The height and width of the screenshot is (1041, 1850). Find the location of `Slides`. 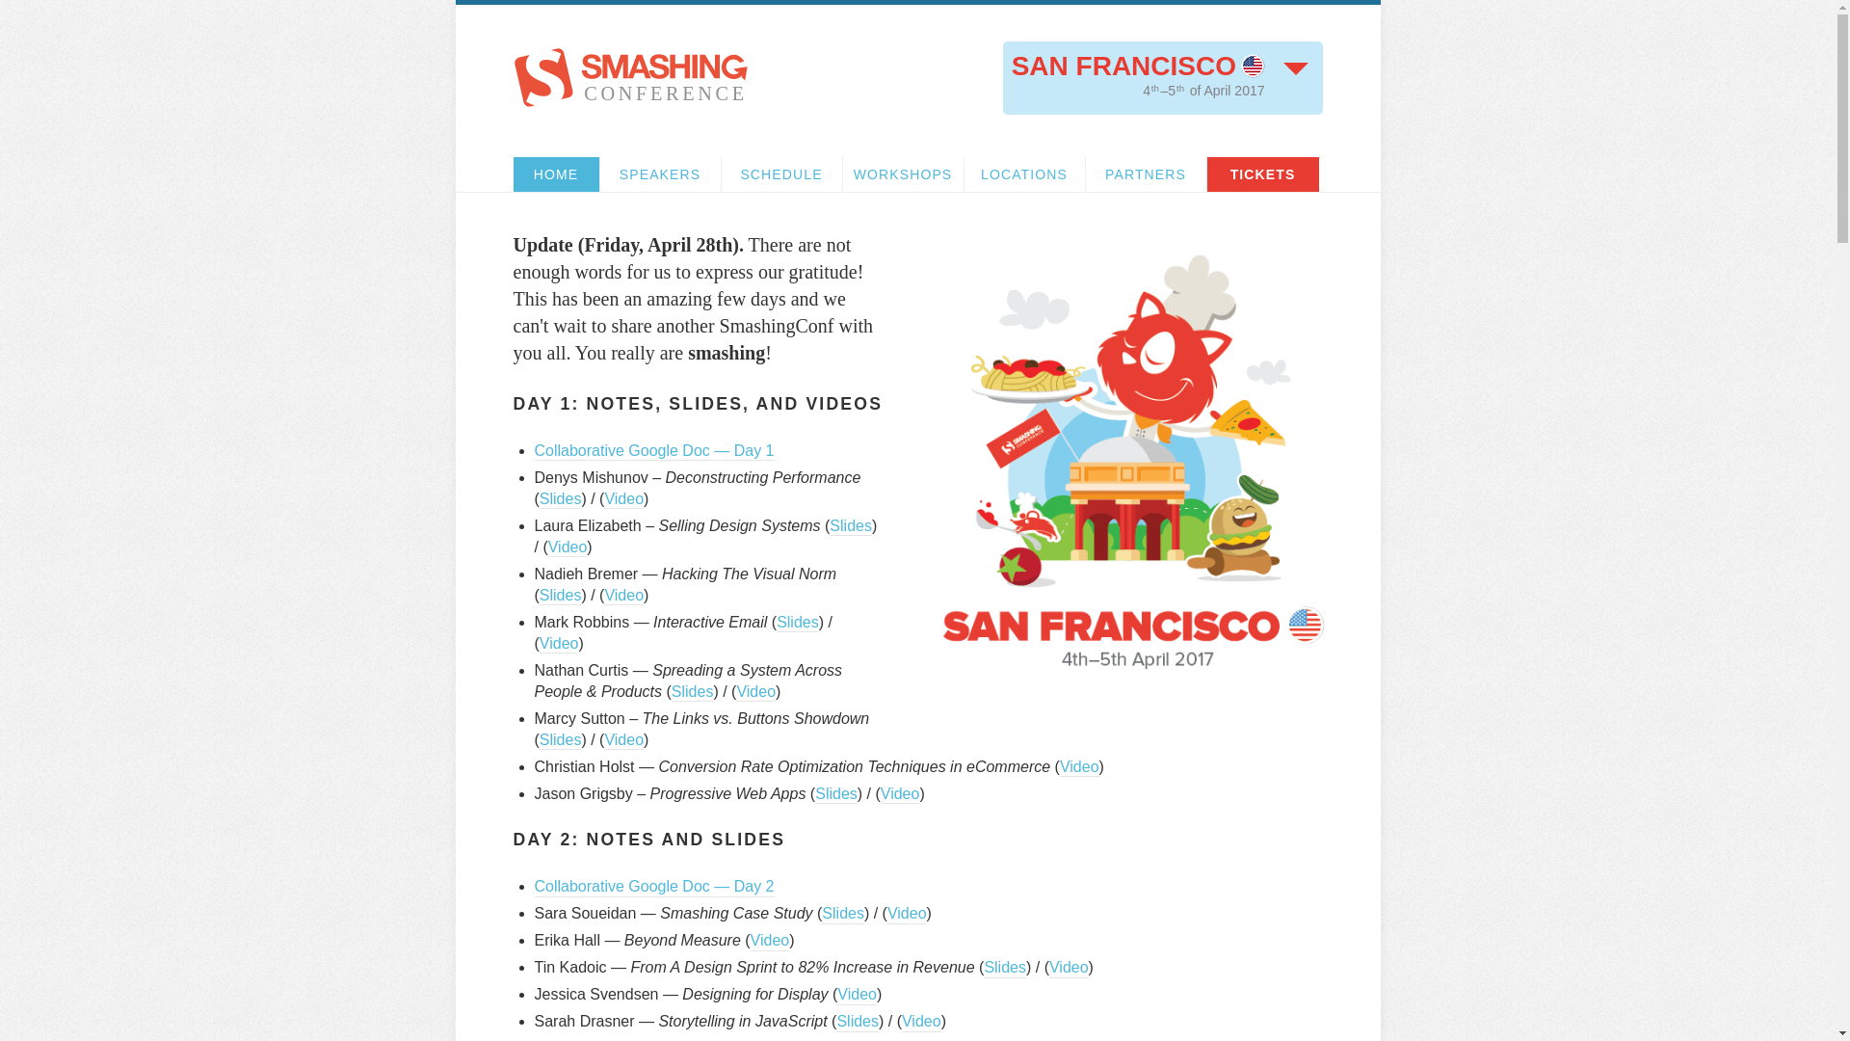

Slides is located at coordinates (842, 914).